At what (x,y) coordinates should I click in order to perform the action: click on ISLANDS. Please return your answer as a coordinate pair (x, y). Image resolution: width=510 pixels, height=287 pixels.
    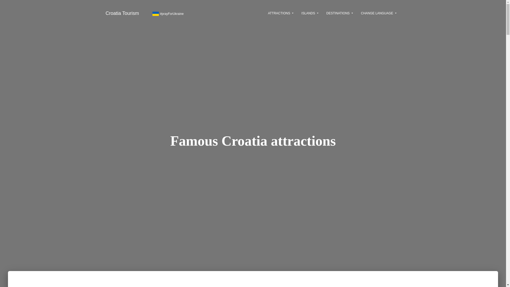
    Looking at the image, I should click on (310, 13).